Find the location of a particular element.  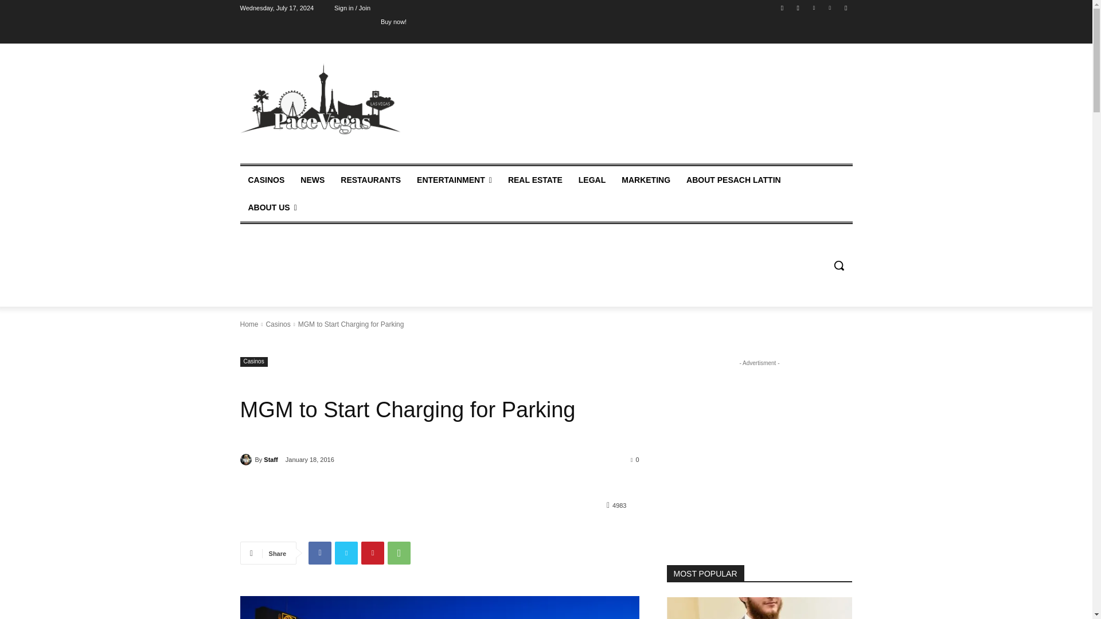

Twitter is located at coordinates (813, 7).